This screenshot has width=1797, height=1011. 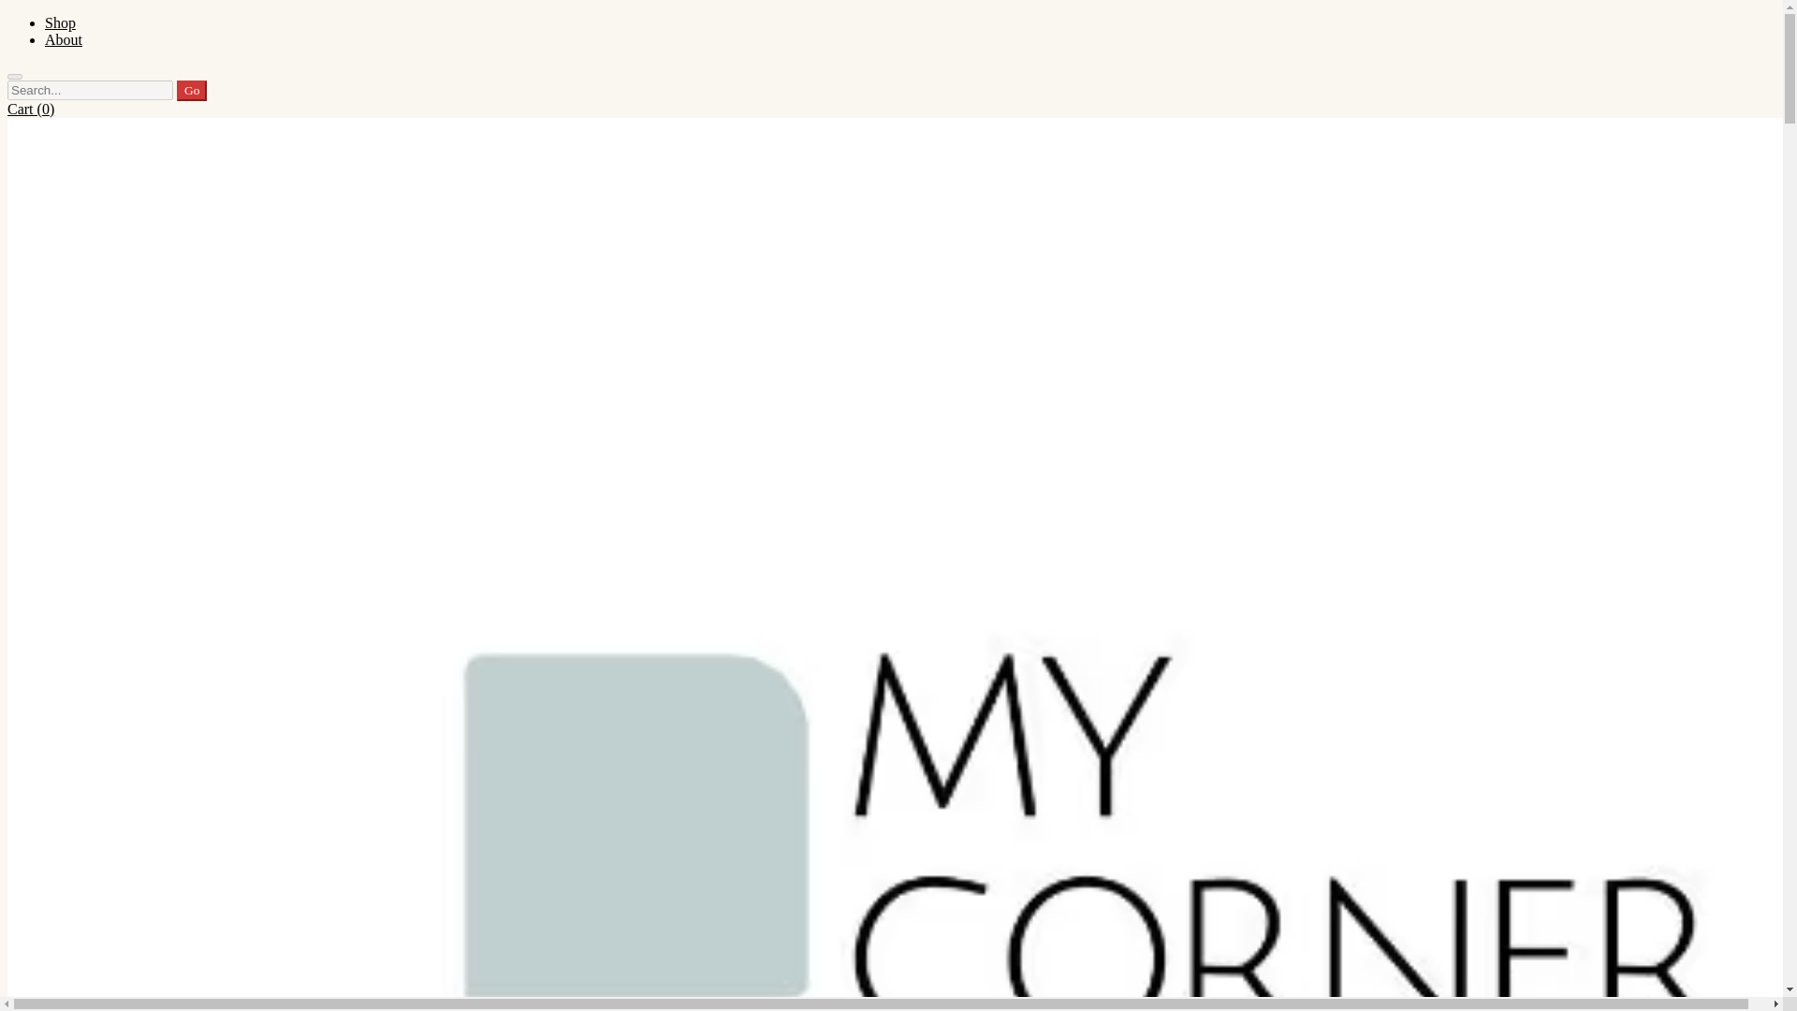 What do you see at coordinates (191, 91) in the screenshot?
I see `Go` at bounding box center [191, 91].